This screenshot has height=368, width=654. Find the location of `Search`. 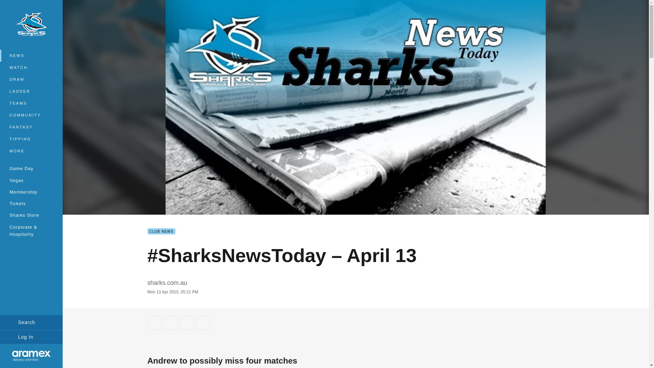

Search is located at coordinates (31, 322).